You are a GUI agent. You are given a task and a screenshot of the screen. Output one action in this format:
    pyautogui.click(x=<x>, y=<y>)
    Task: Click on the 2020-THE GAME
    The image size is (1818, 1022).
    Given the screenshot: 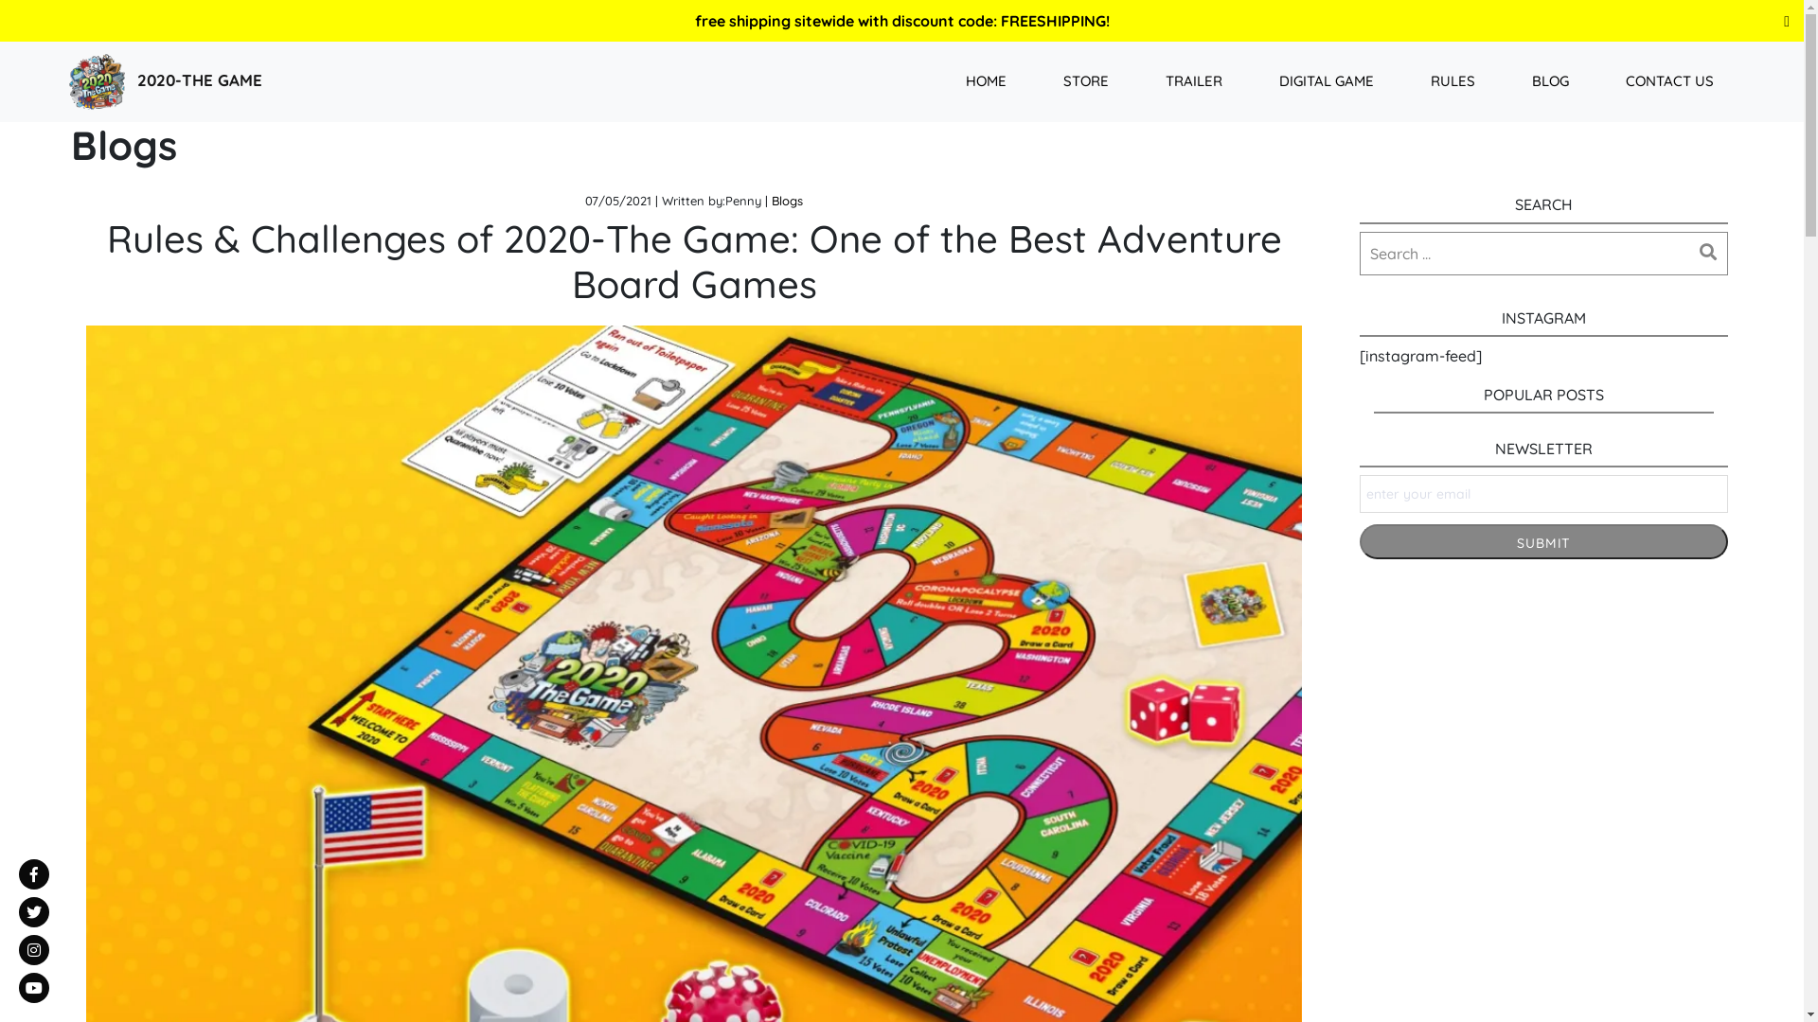 What is the action you would take?
    pyautogui.click(x=162, y=81)
    